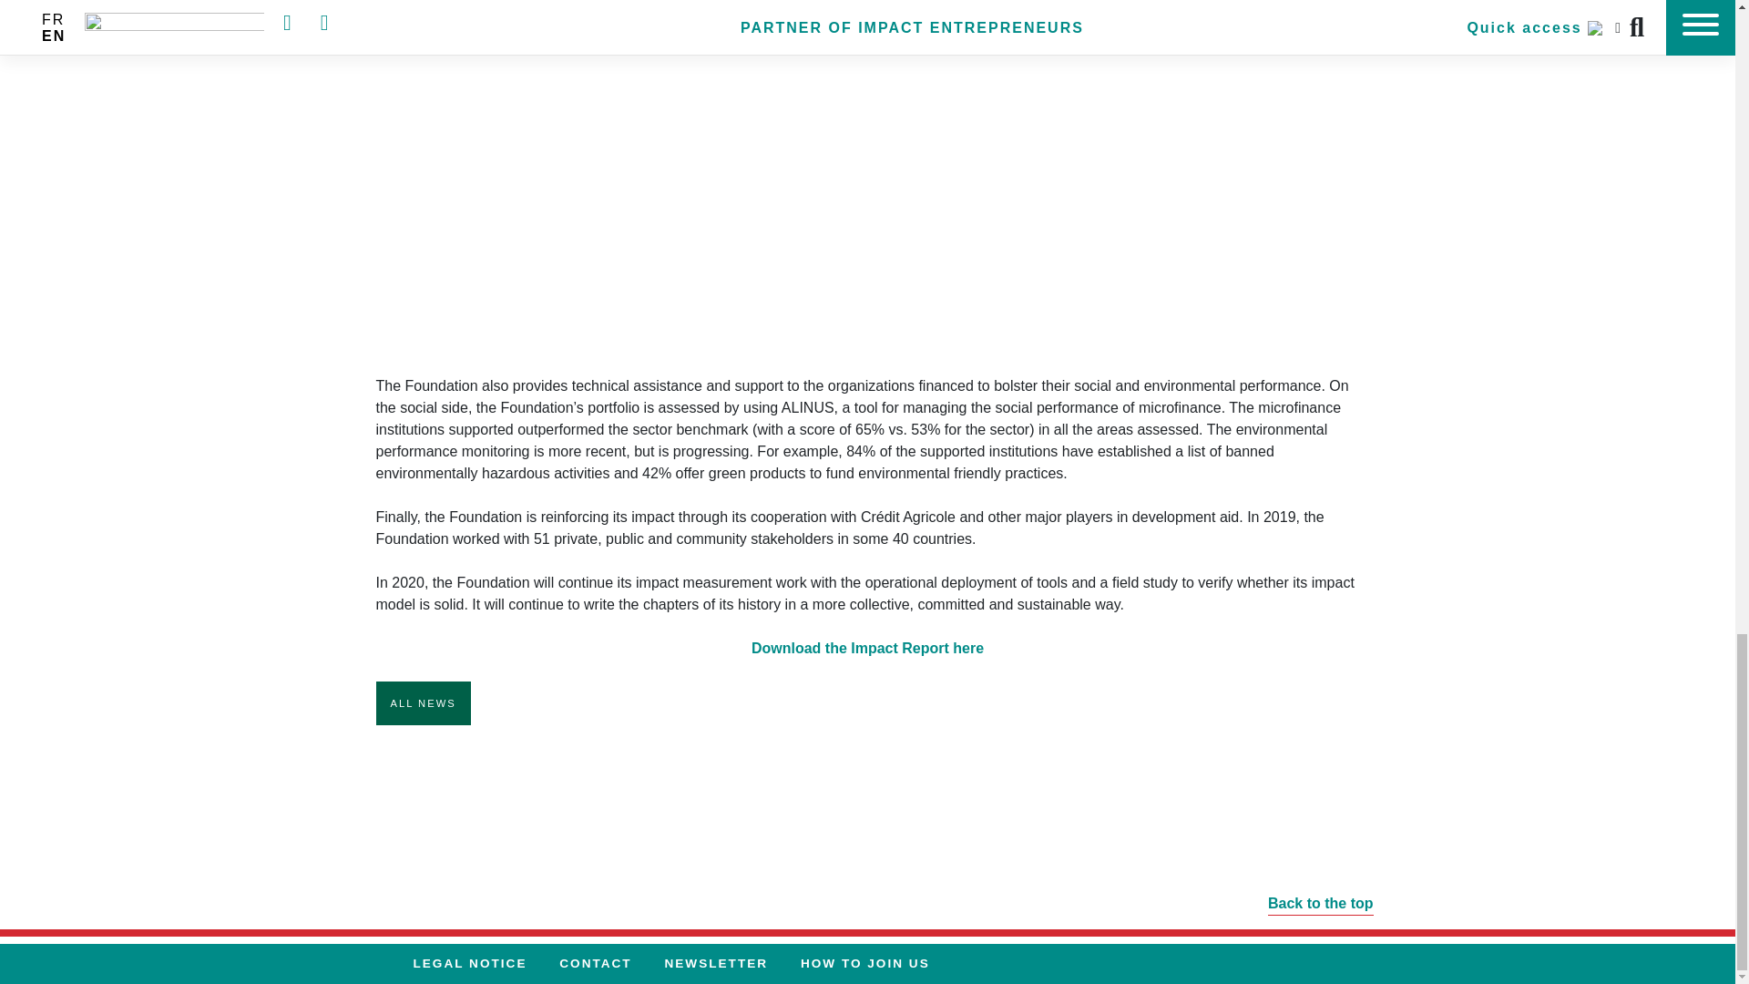 The height and width of the screenshot is (984, 1749). What do you see at coordinates (867, 649) in the screenshot?
I see `Download the Impact Report here` at bounding box center [867, 649].